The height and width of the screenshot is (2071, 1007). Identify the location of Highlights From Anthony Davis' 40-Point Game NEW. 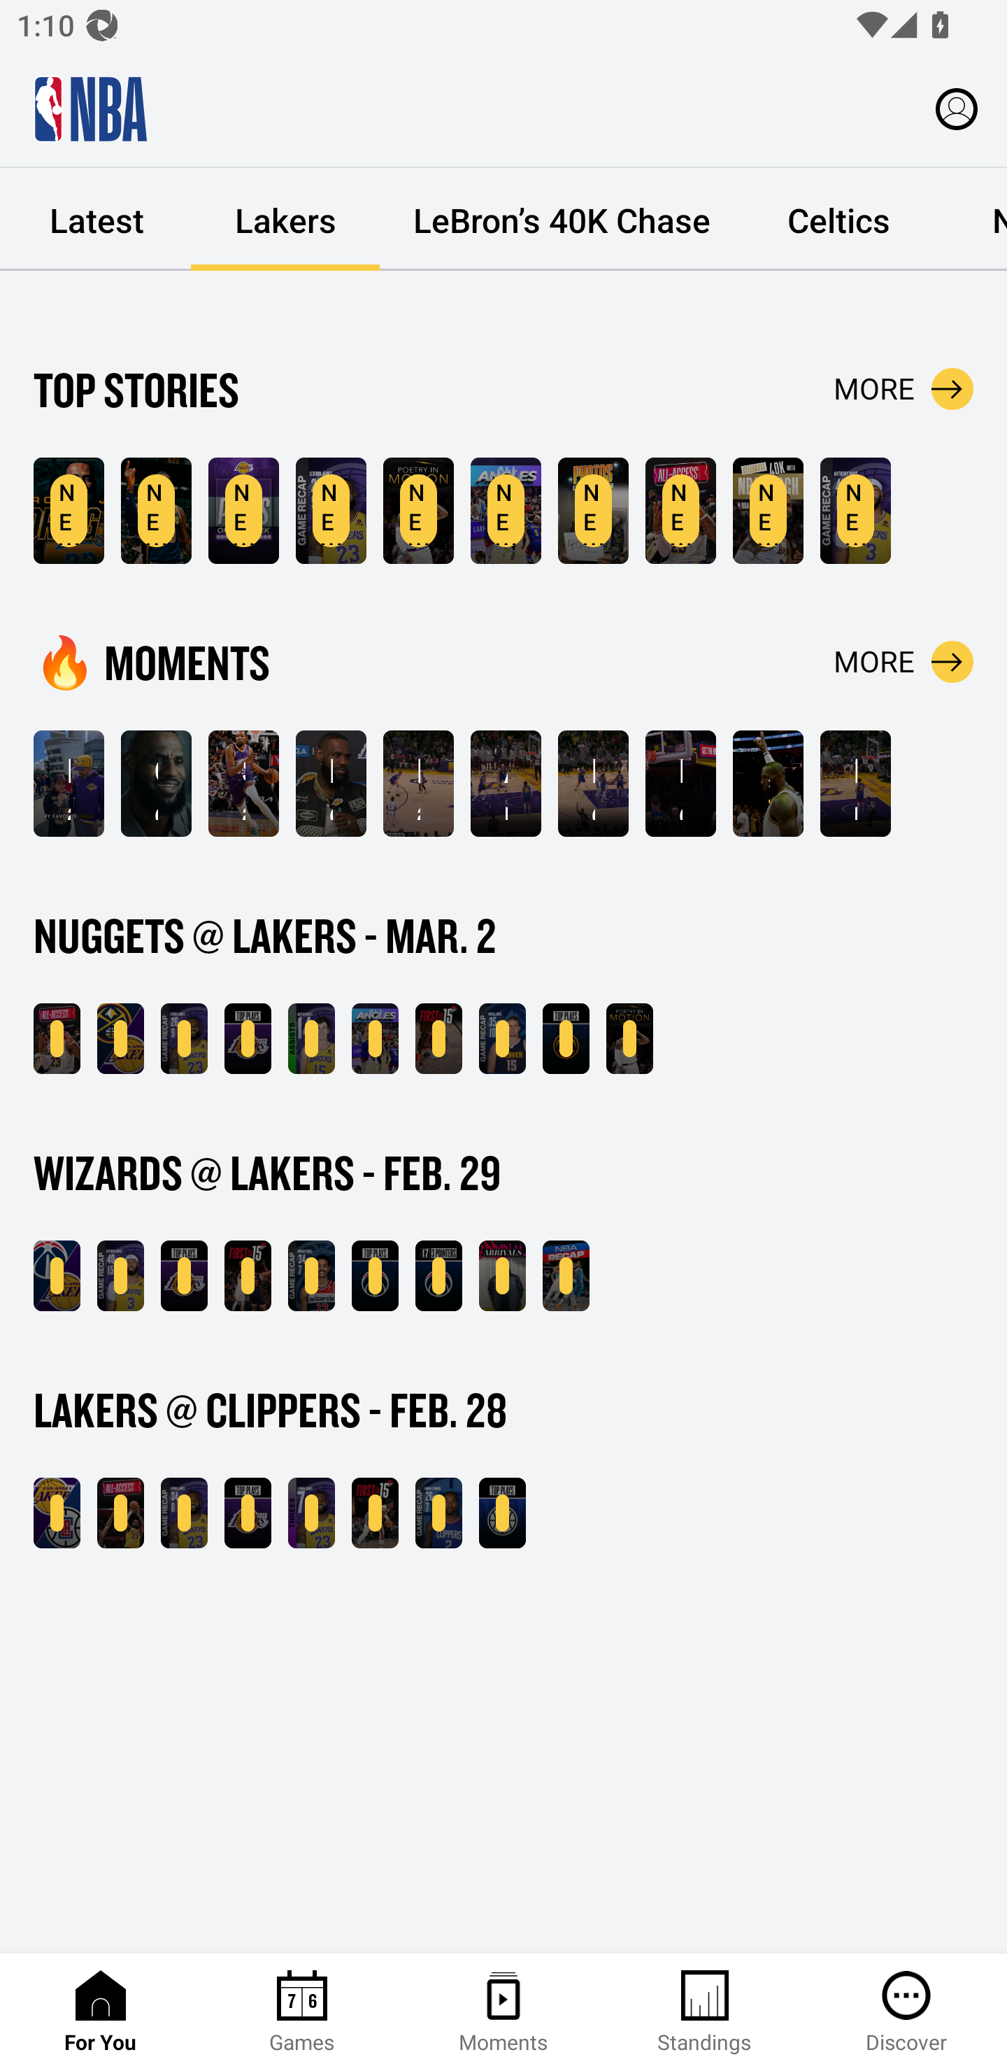
(856, 511).